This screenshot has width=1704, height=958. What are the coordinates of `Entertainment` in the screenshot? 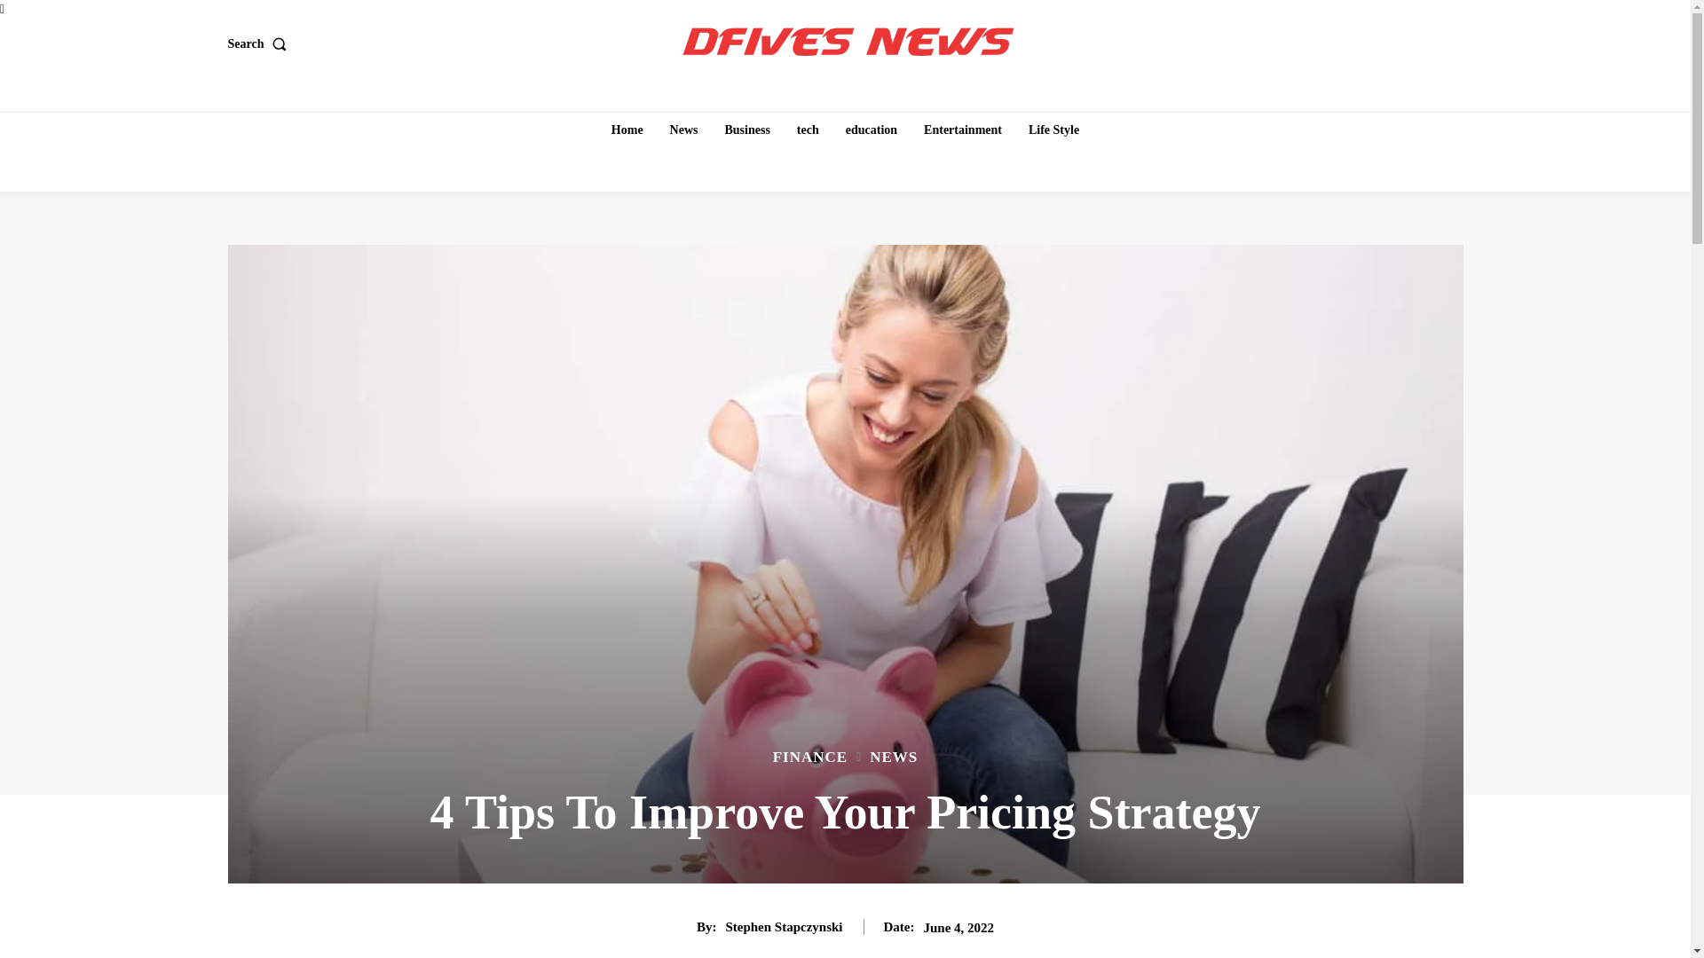 It's located at (962, 130).